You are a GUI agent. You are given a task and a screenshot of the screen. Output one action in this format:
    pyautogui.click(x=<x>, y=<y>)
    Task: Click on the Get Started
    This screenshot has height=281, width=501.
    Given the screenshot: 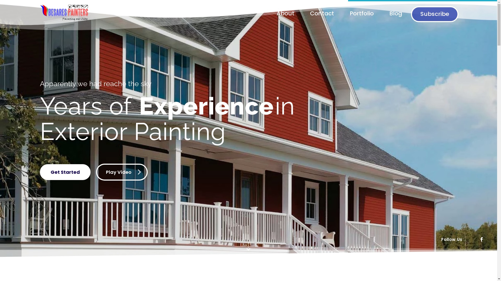 What is the action you would take?
    pyautogui.click(x=65, y=172)
    